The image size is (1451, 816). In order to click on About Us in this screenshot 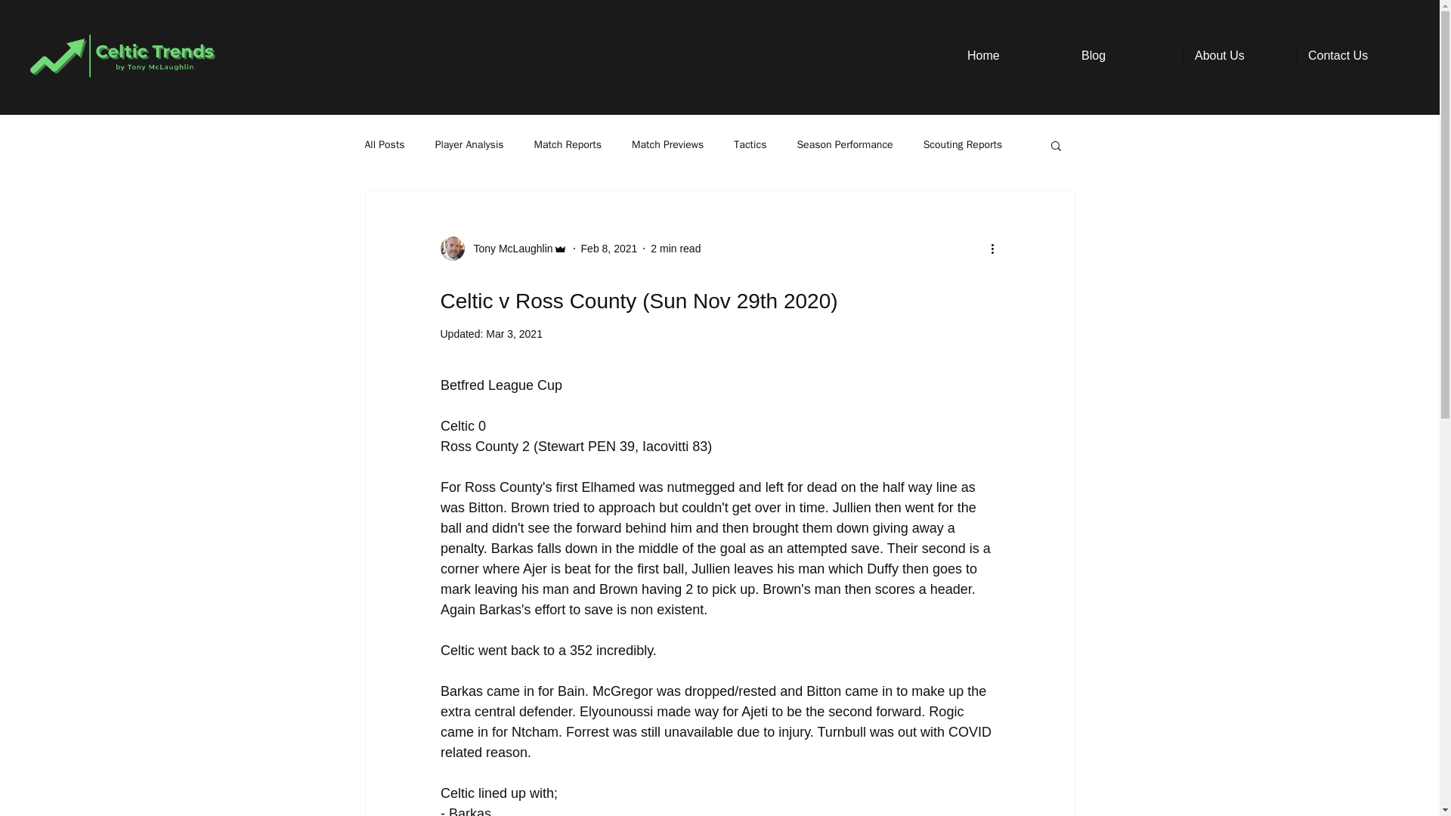, I will do `click(1239, 55)`.